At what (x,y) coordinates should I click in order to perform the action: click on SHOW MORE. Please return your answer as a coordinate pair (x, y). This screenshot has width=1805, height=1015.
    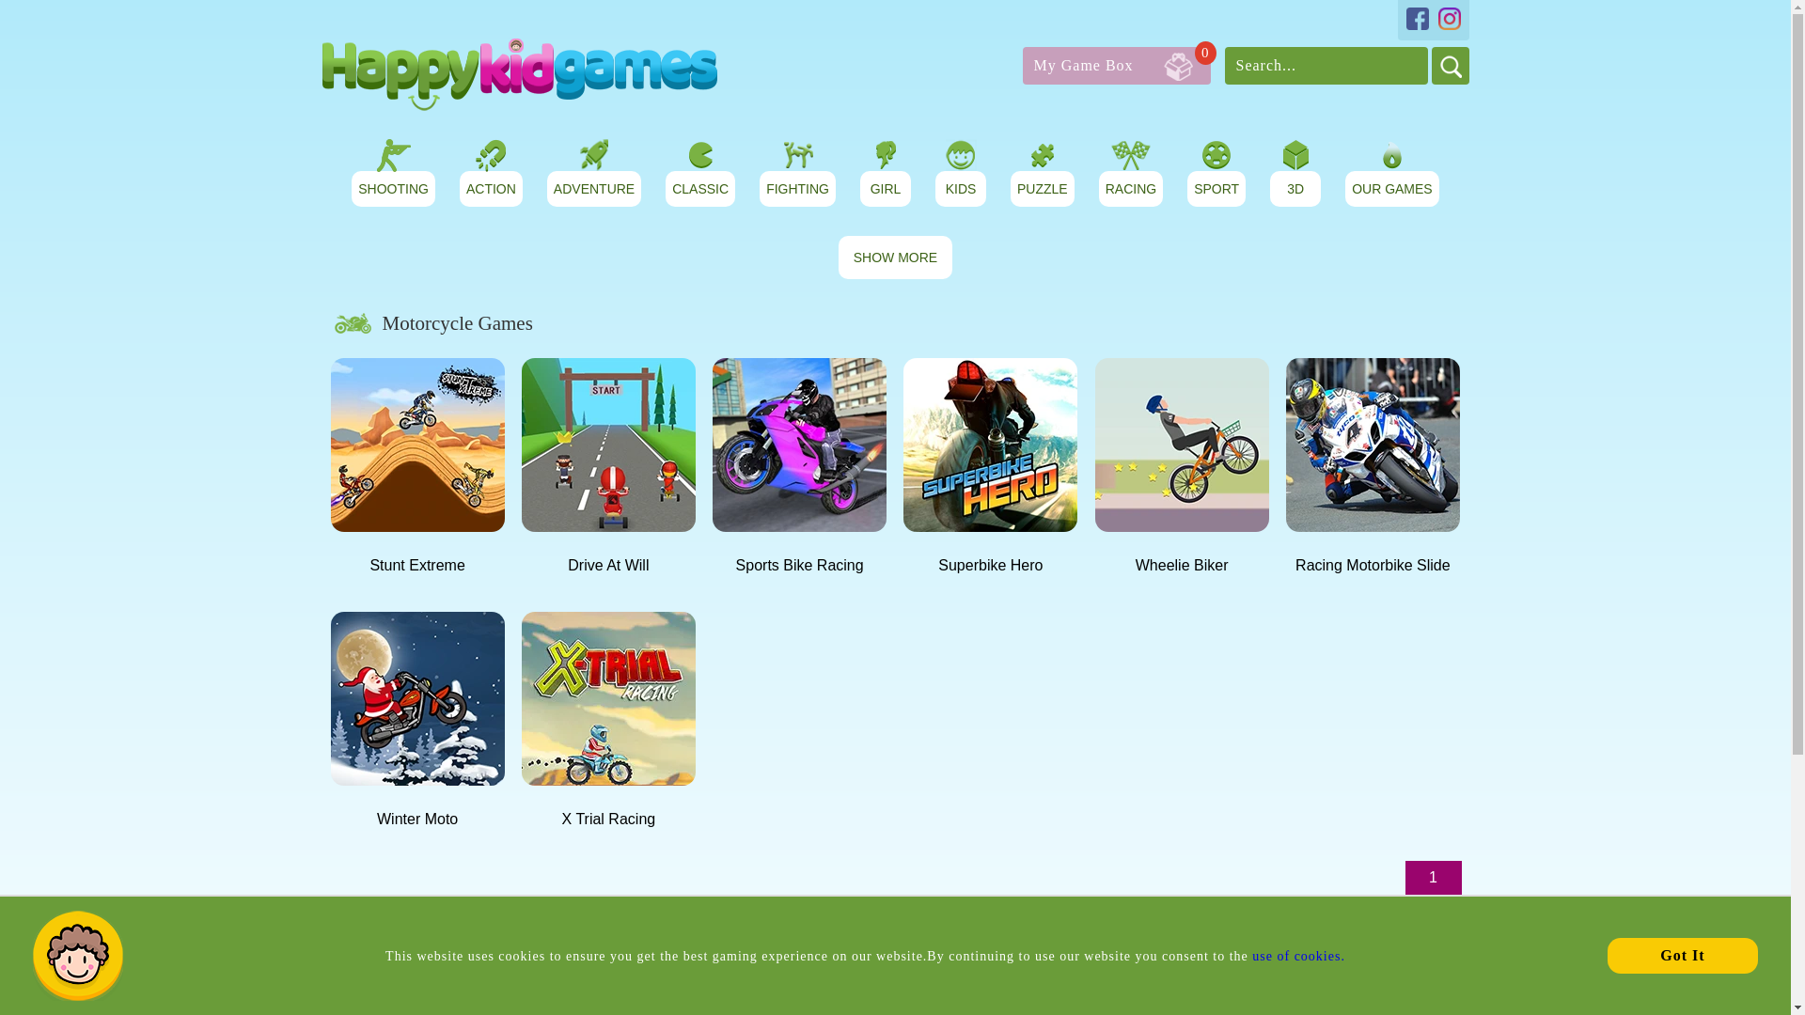
    Looking at the image, I should click on (886, 188).